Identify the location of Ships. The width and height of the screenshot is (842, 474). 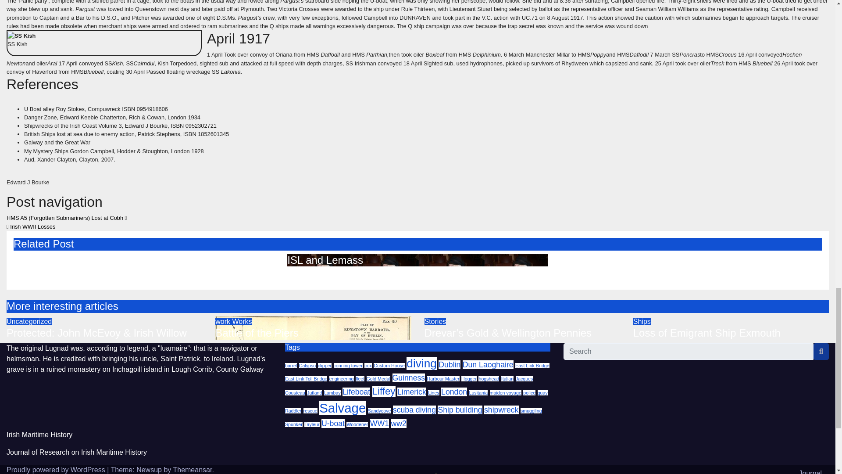
(642, 321).